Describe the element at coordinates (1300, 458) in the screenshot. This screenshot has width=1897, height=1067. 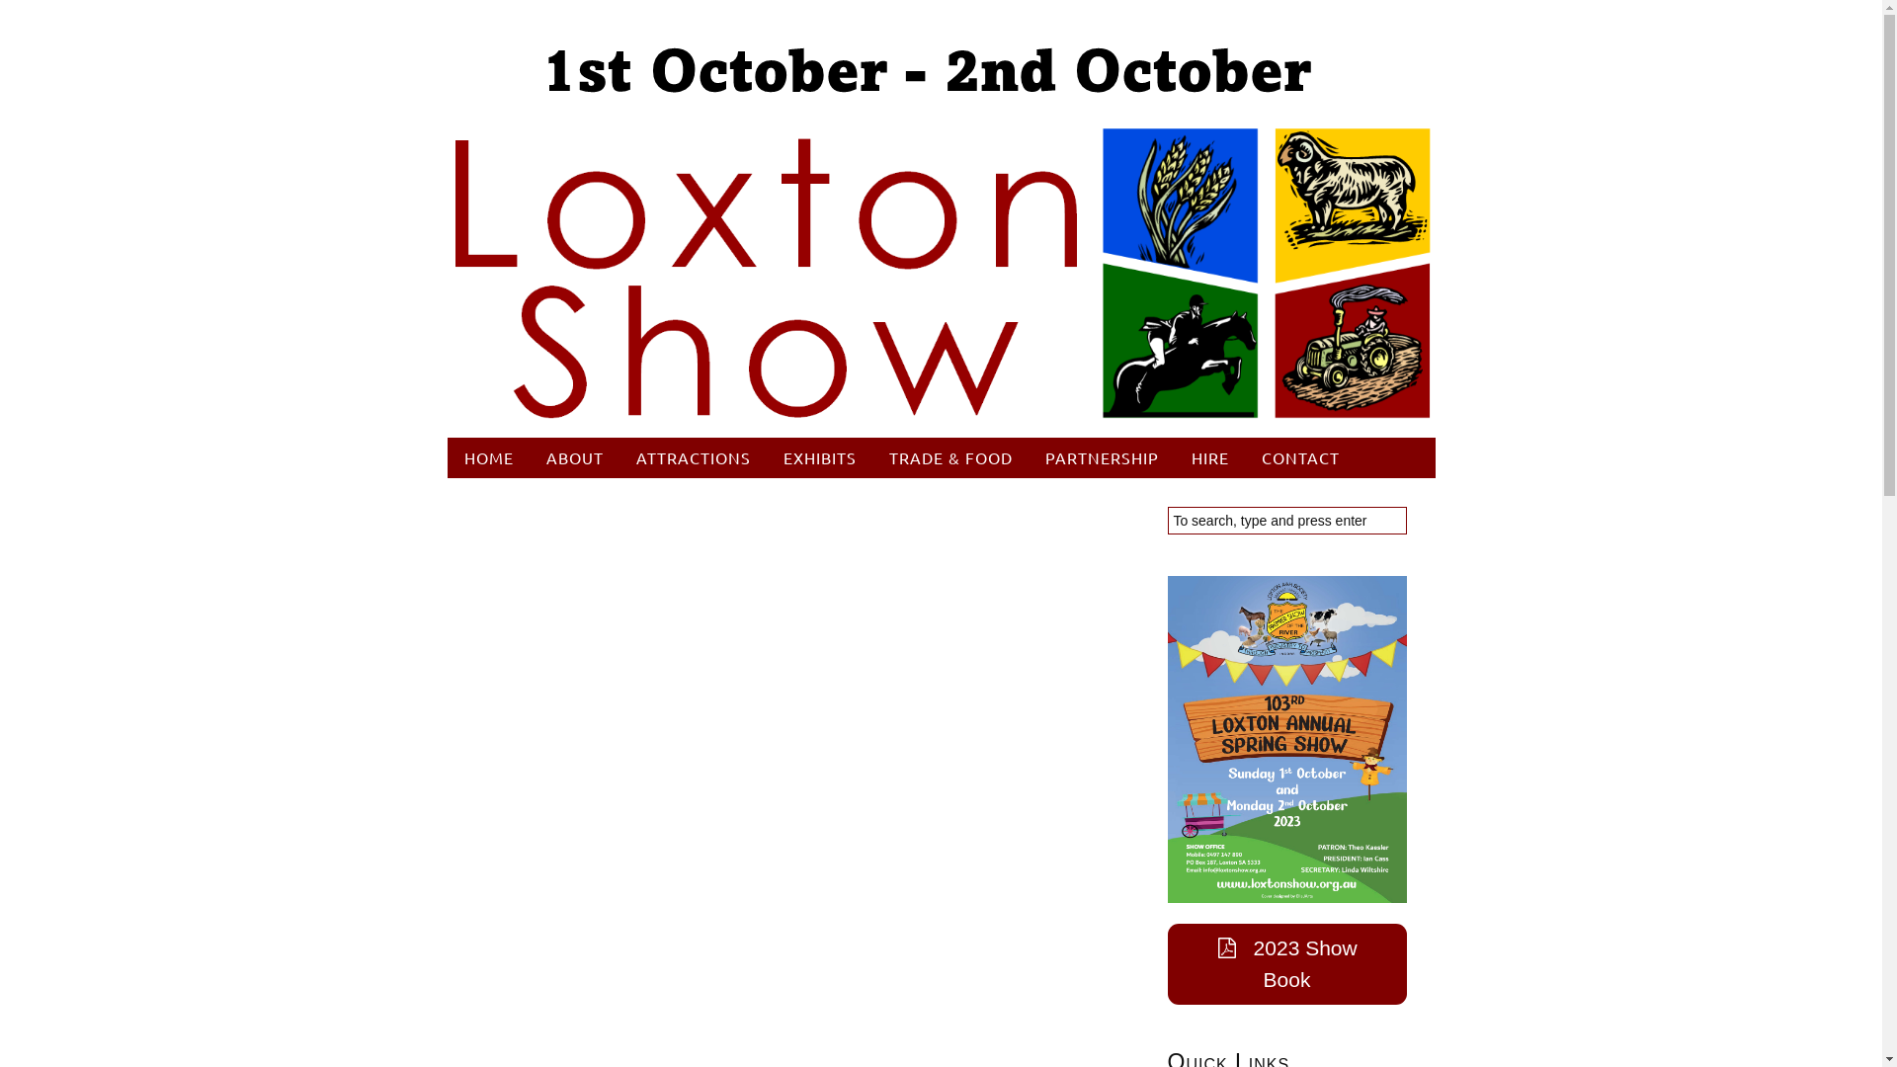
I see `CONTACT` at that location.